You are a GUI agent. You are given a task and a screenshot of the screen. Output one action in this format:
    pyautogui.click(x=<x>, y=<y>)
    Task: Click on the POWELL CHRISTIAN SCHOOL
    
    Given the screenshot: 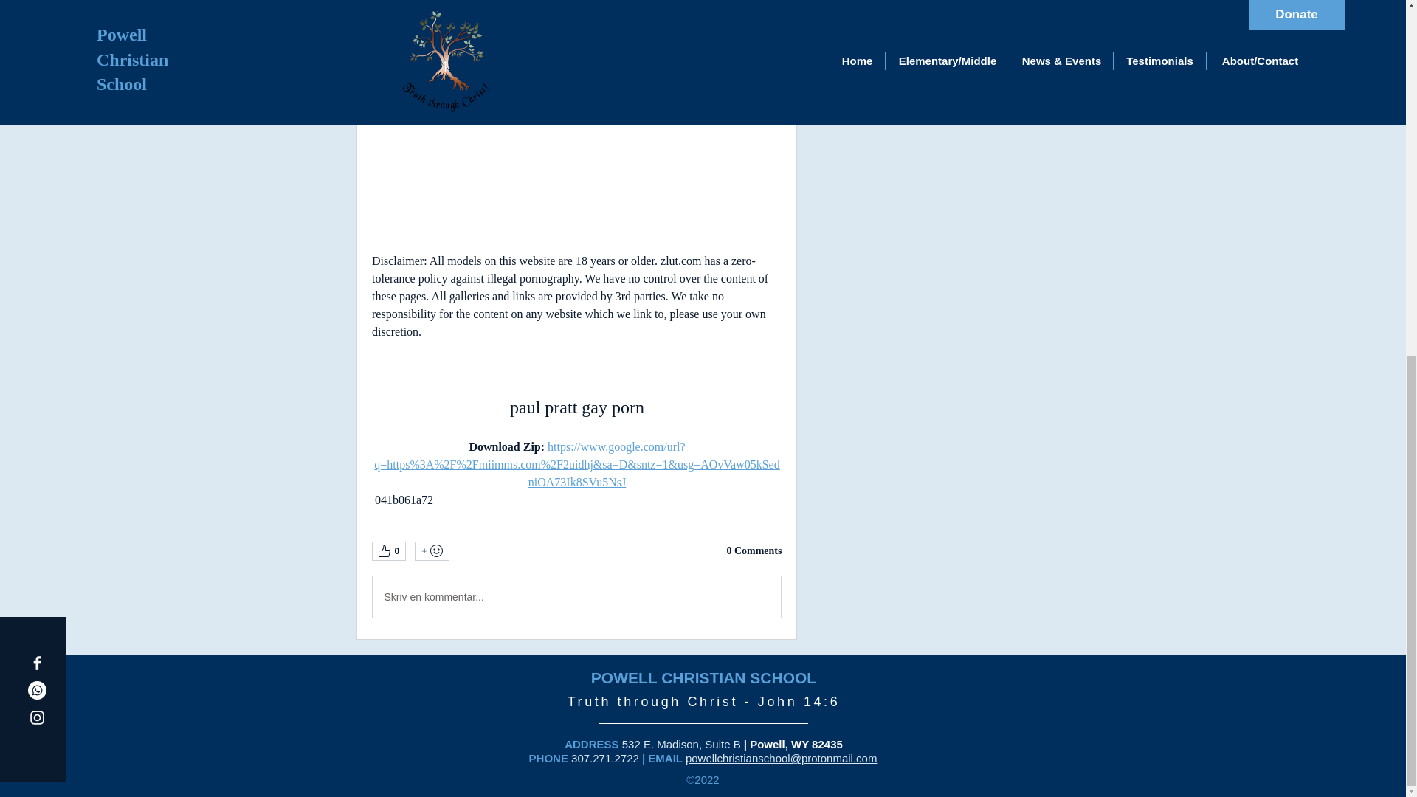 What is the action you would take?
    pyautogui.click(x=703, y=677)
    